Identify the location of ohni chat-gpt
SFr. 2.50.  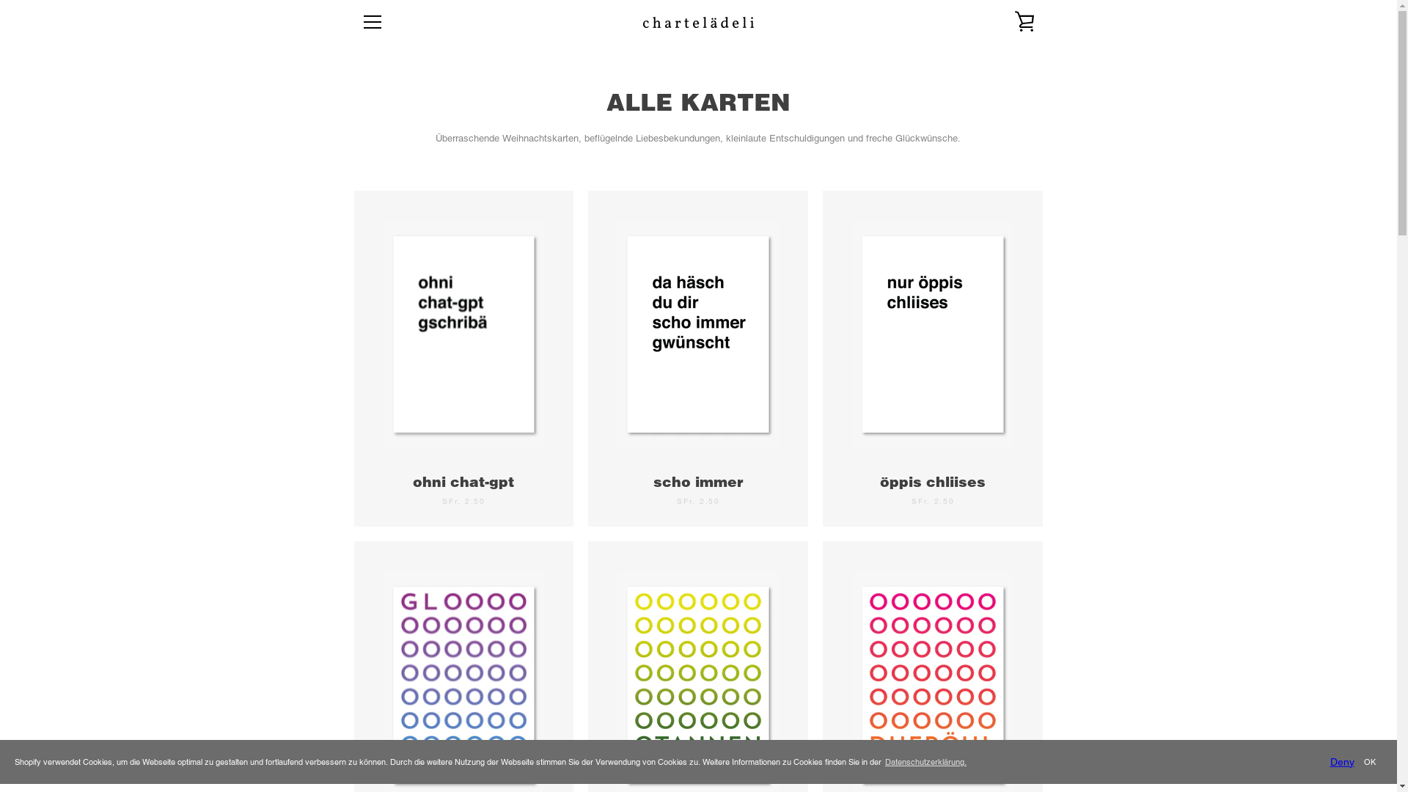
(463, 359).